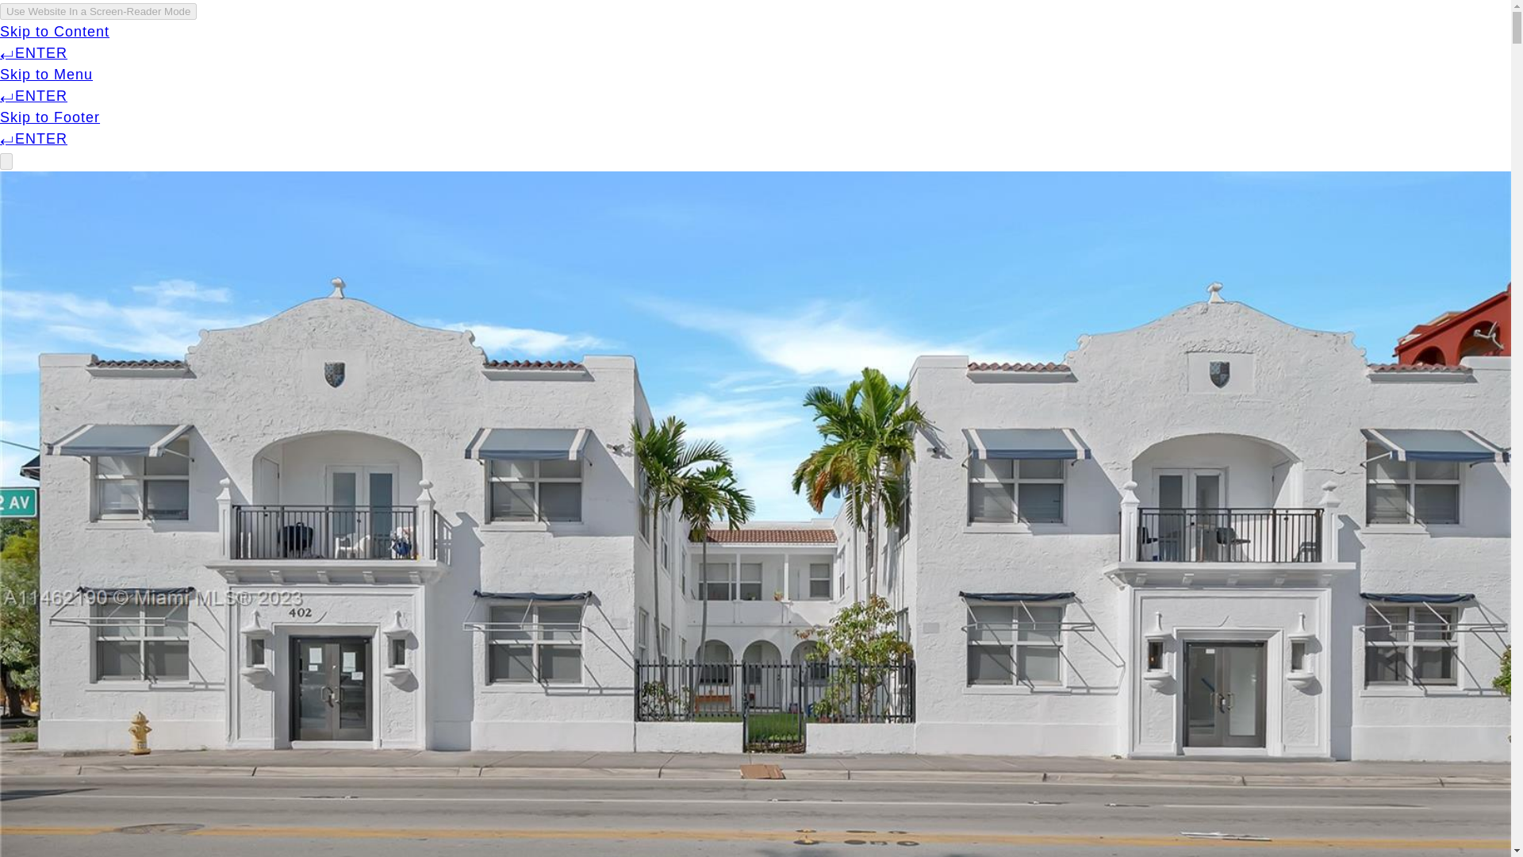  I want to click on Blog, so click(1150, 44).